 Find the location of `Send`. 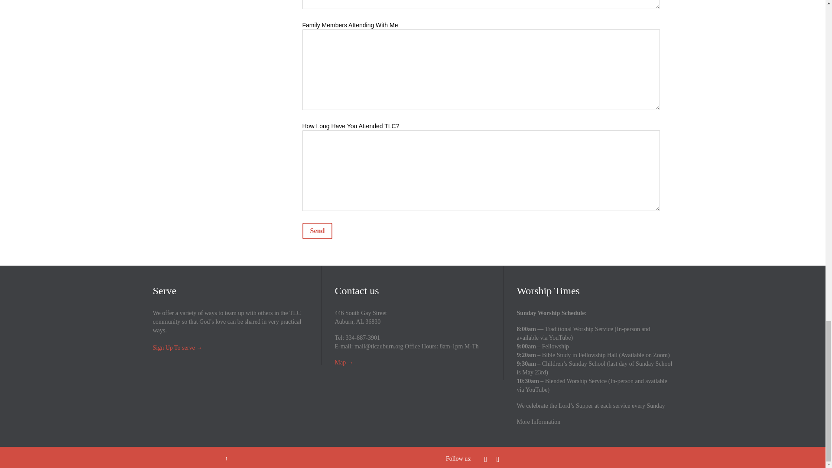

Send is located at coordinates (318, 231).